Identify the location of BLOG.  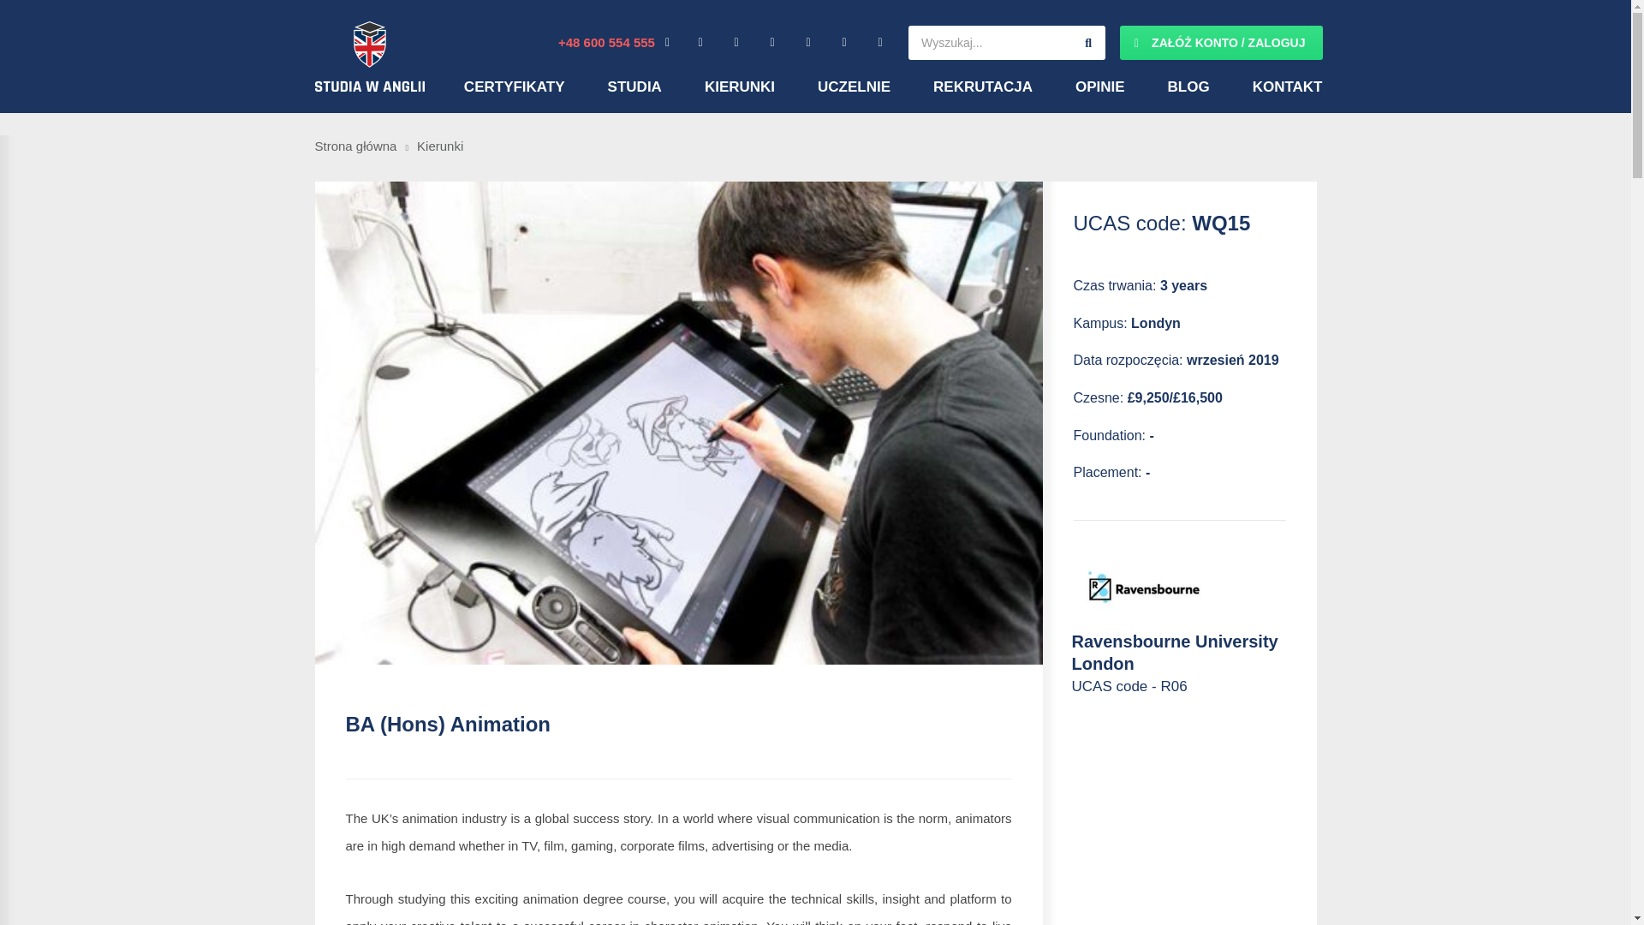
(1188, 87).